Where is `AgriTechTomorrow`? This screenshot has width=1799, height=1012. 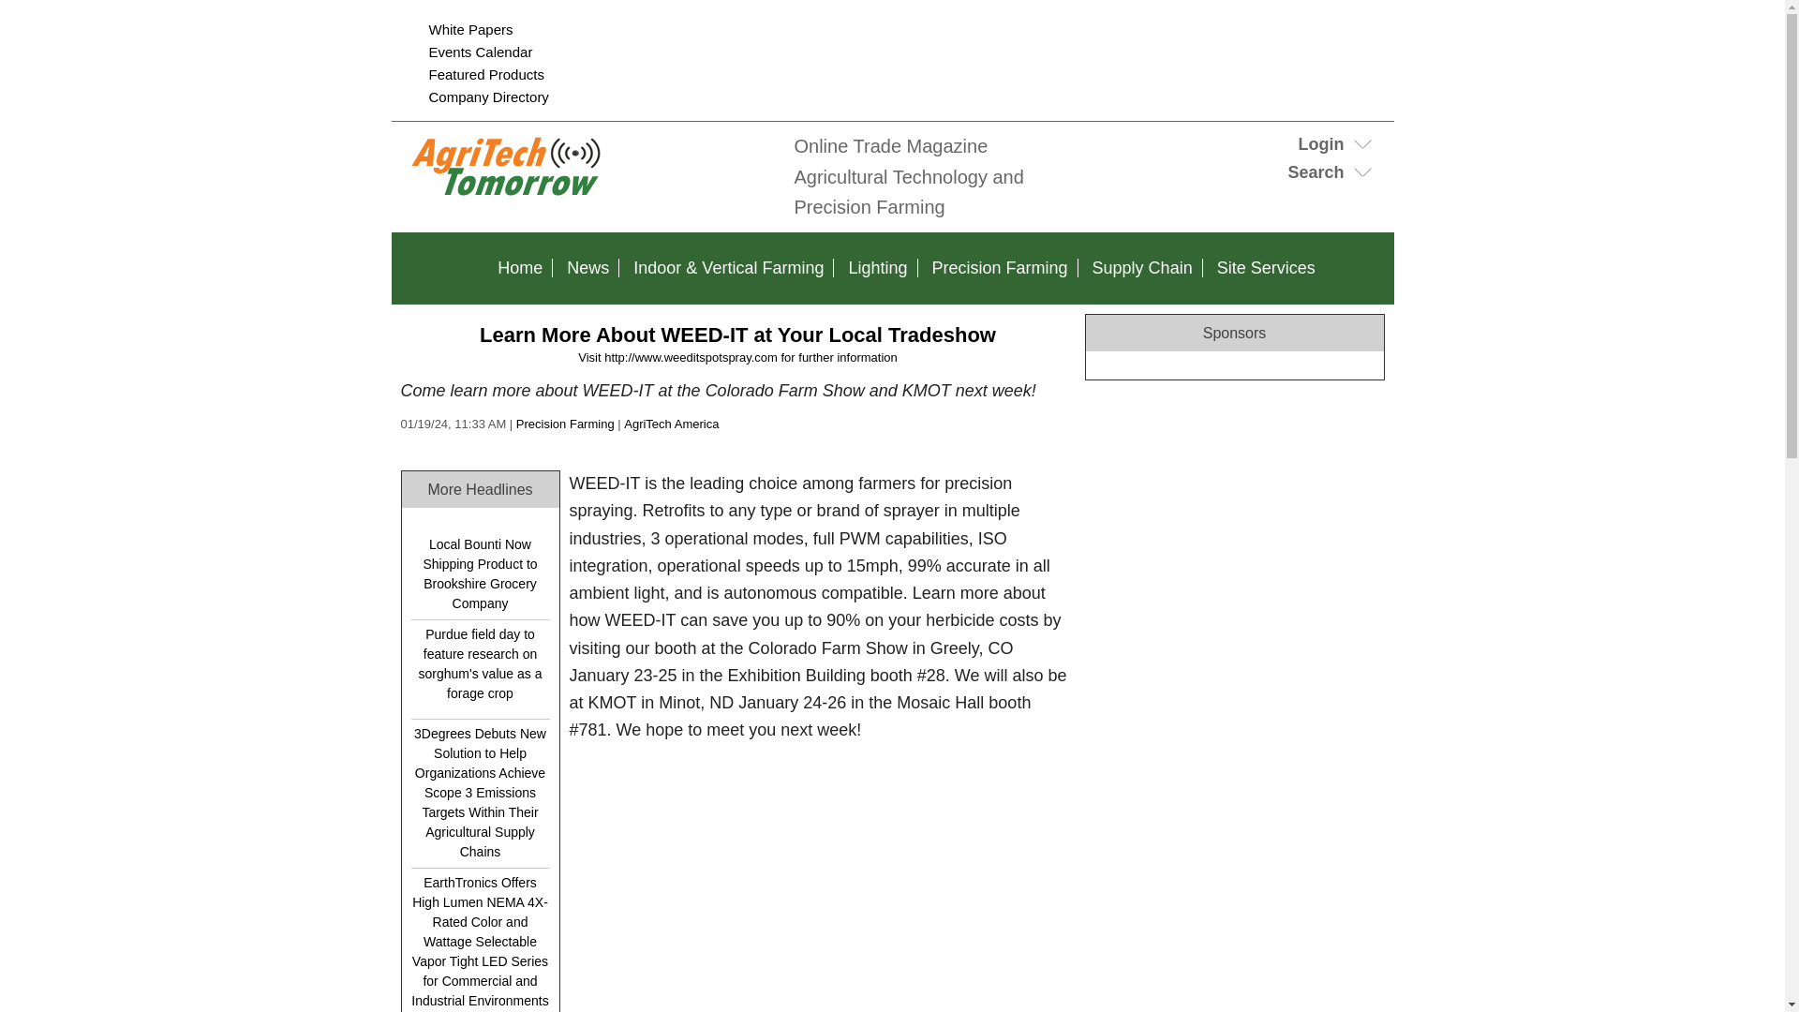
AgriTechTomorrow is located at coordinates (588, 197).